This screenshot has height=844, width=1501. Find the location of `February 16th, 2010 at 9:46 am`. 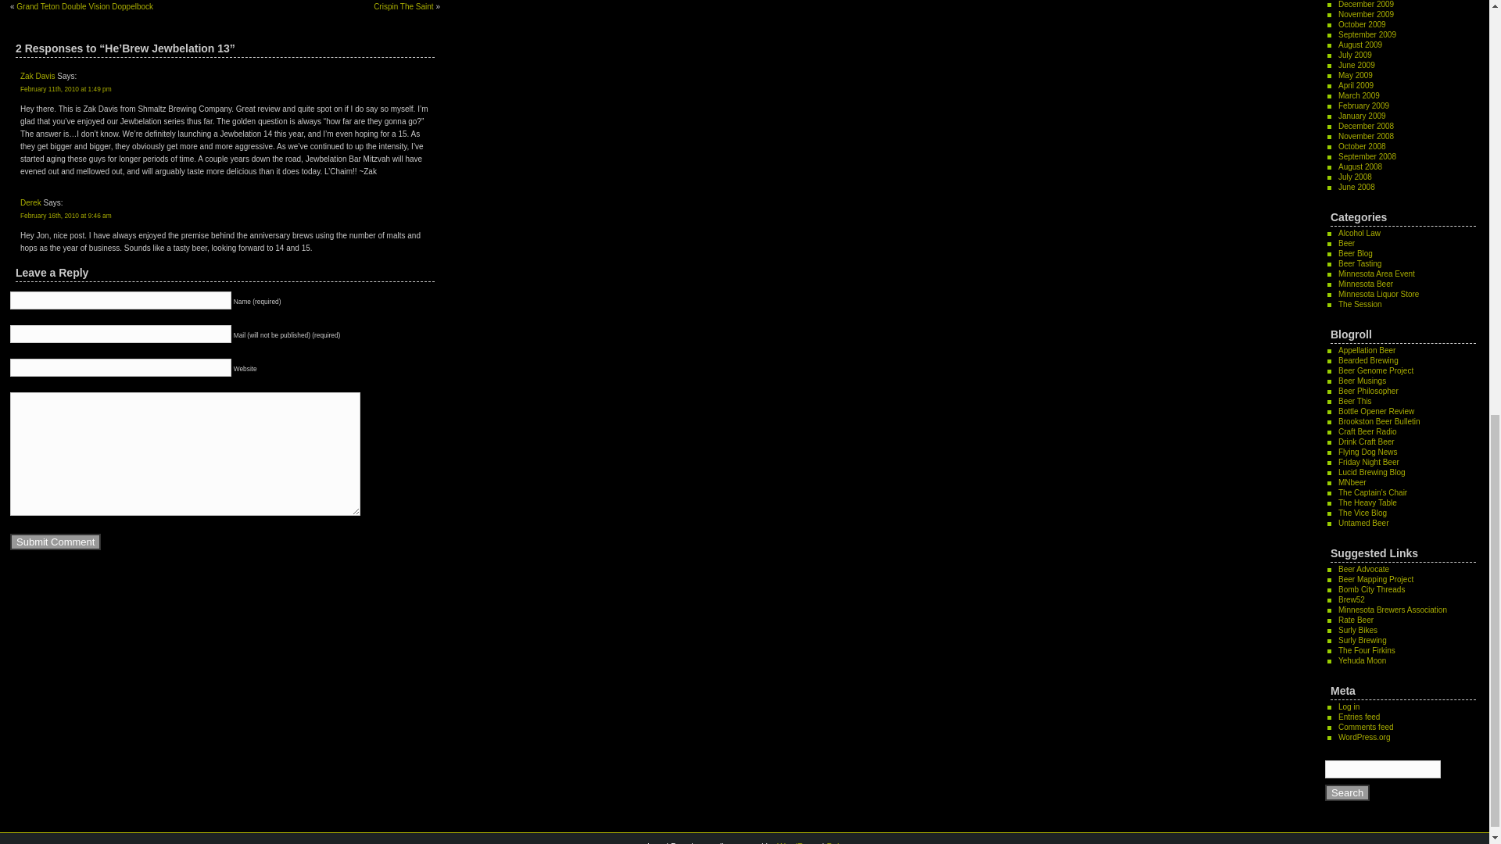

February 16th, 2010 at 9:46 am is located at coordinates (66, 216).